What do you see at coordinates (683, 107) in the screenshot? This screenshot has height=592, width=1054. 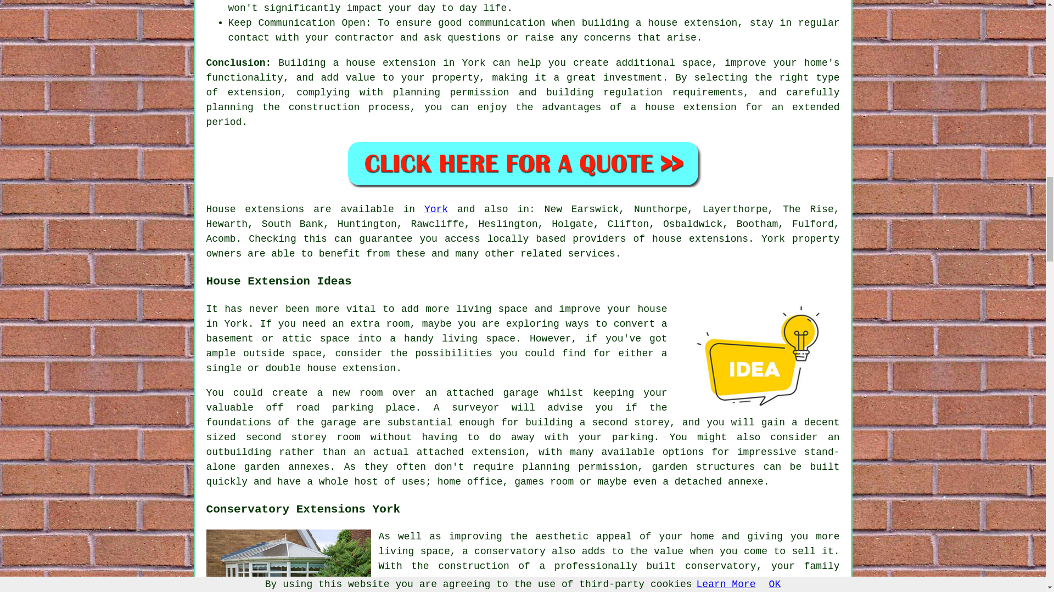 I see `a house extension` at bounding box center [683, 107].